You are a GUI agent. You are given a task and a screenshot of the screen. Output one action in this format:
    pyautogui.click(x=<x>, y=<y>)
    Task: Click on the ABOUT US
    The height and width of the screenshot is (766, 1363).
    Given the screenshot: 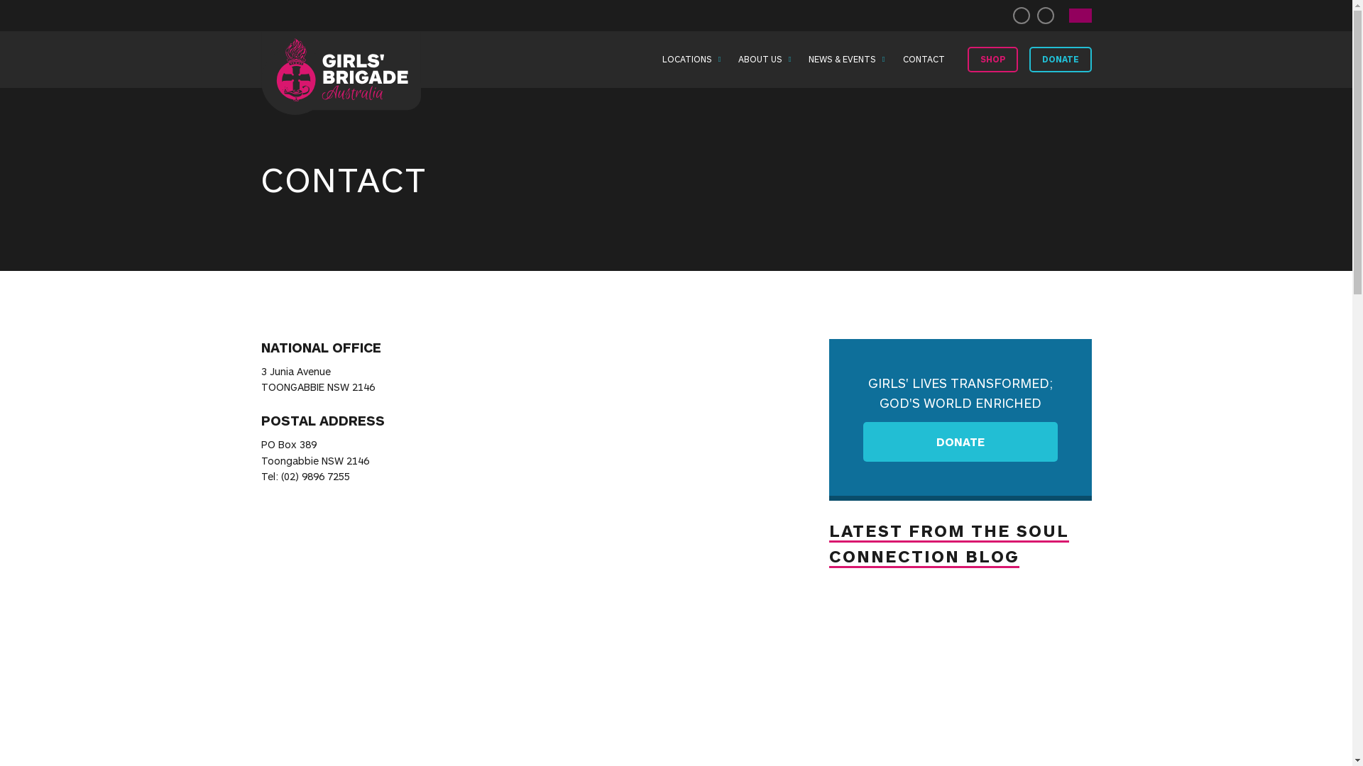 What is the action you would take?
    pyautogui.click(x=760, y=60)
    